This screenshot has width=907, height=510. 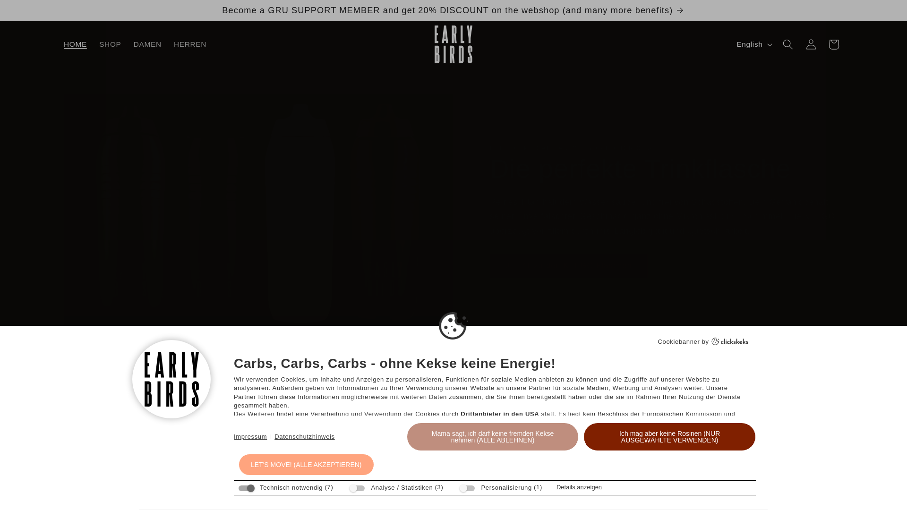 What do you see at coordinates (304, 436) in the screenshot?
I see `Datenschutzhinweis` at bounding box center [304, 436].